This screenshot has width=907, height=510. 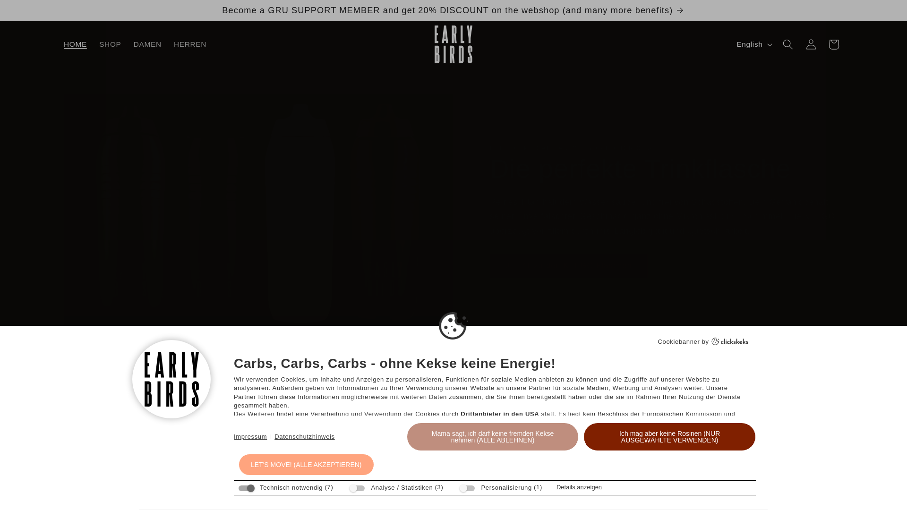 What do you see at coordinates (304, 436) in the screenshot?
I see `Datenschutzhinweis` at bounding box center [304, 436].